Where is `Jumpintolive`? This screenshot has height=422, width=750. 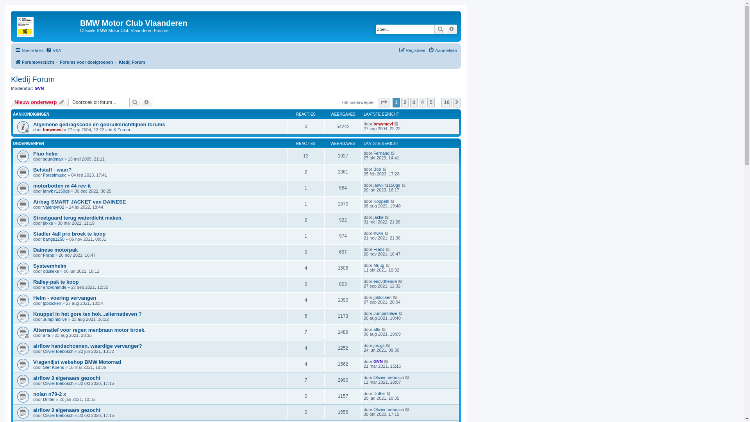
Jumpintolive is located at coordinates (385, 313).